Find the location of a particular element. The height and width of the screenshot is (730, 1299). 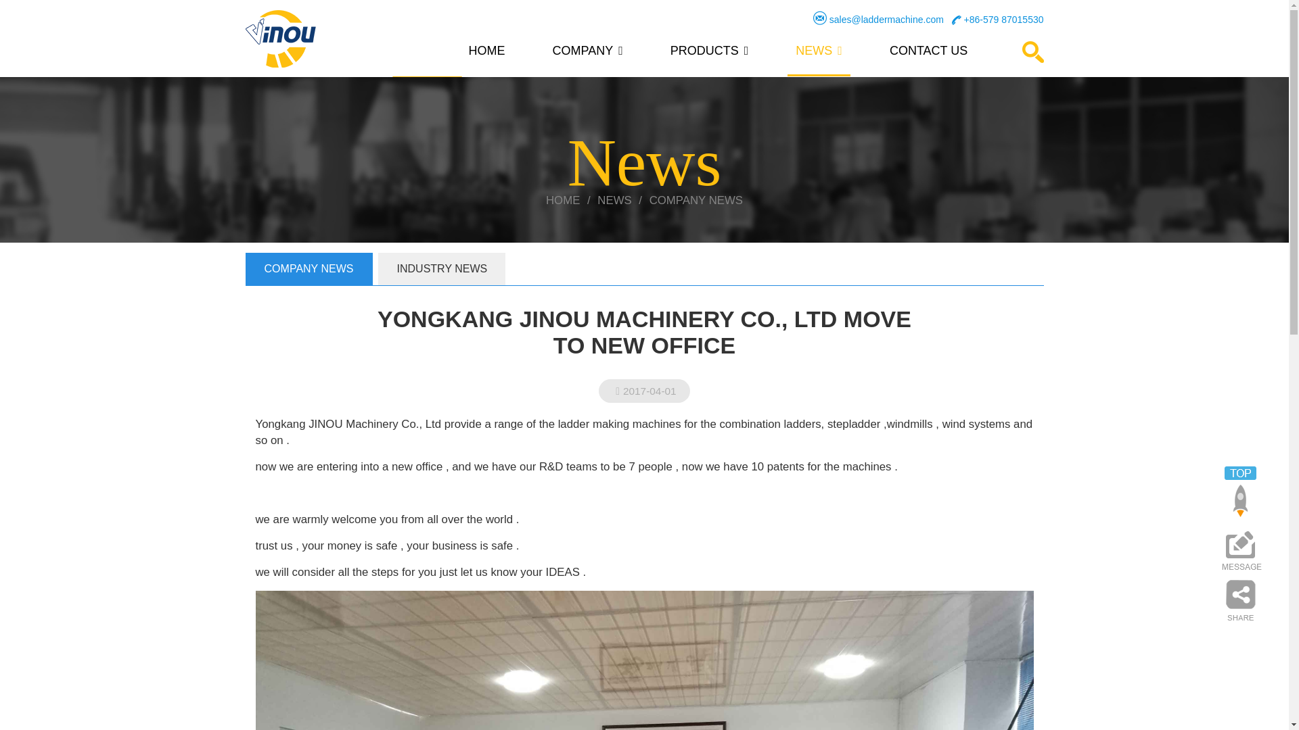

HOME is located at coordinates (486, 54).